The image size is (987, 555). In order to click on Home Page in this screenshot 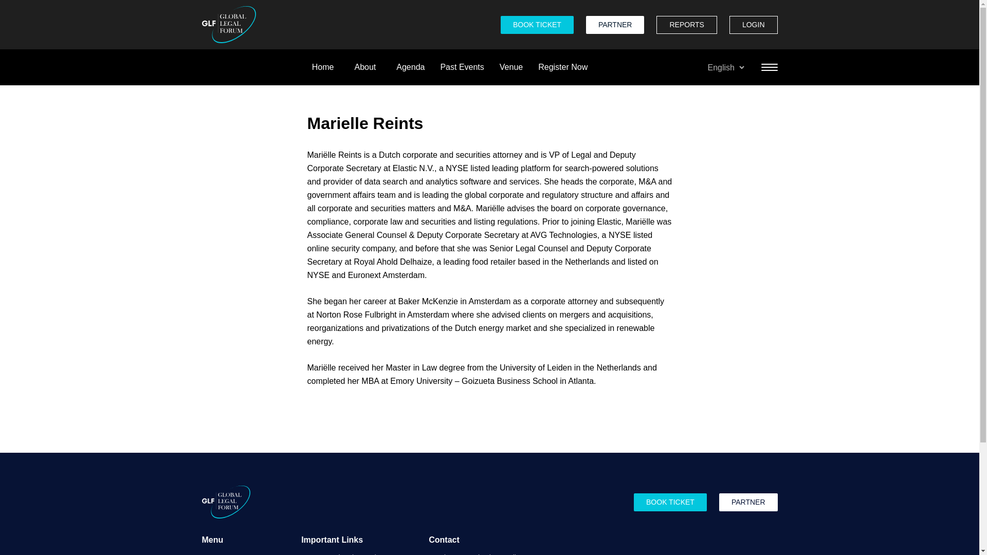, I will do `click(228, 25)`.